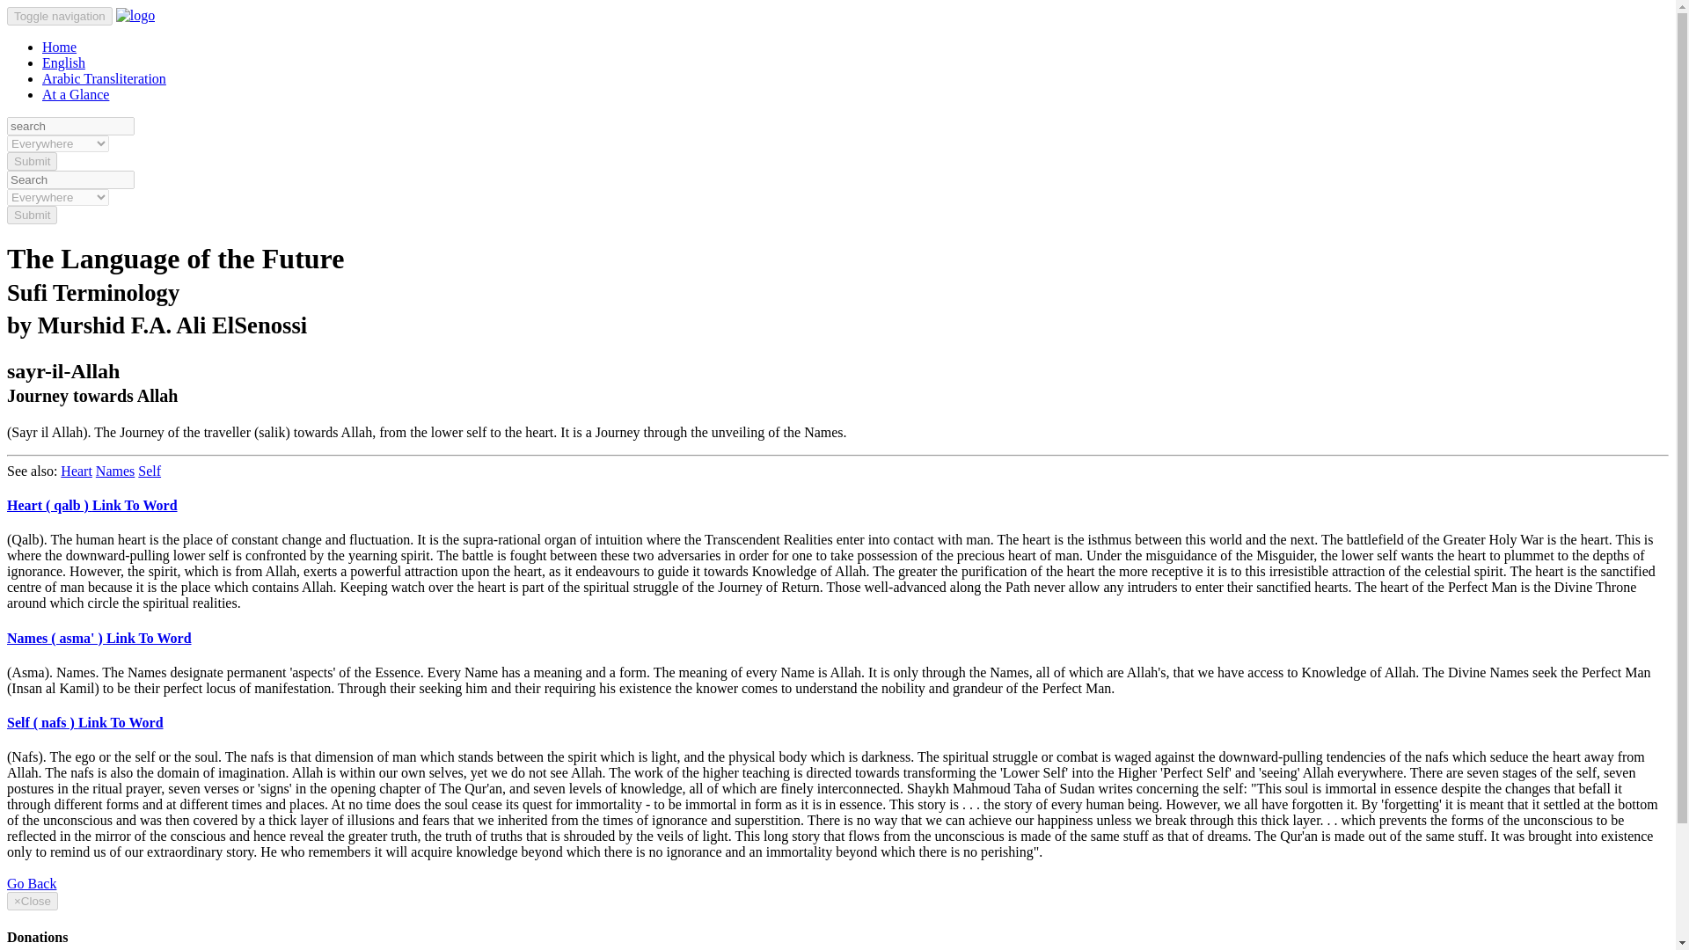 This screenshot has width=1689, height=950. Describe the element at coordinates (32, 215) in the screenshot. I see `Submit` at that location.